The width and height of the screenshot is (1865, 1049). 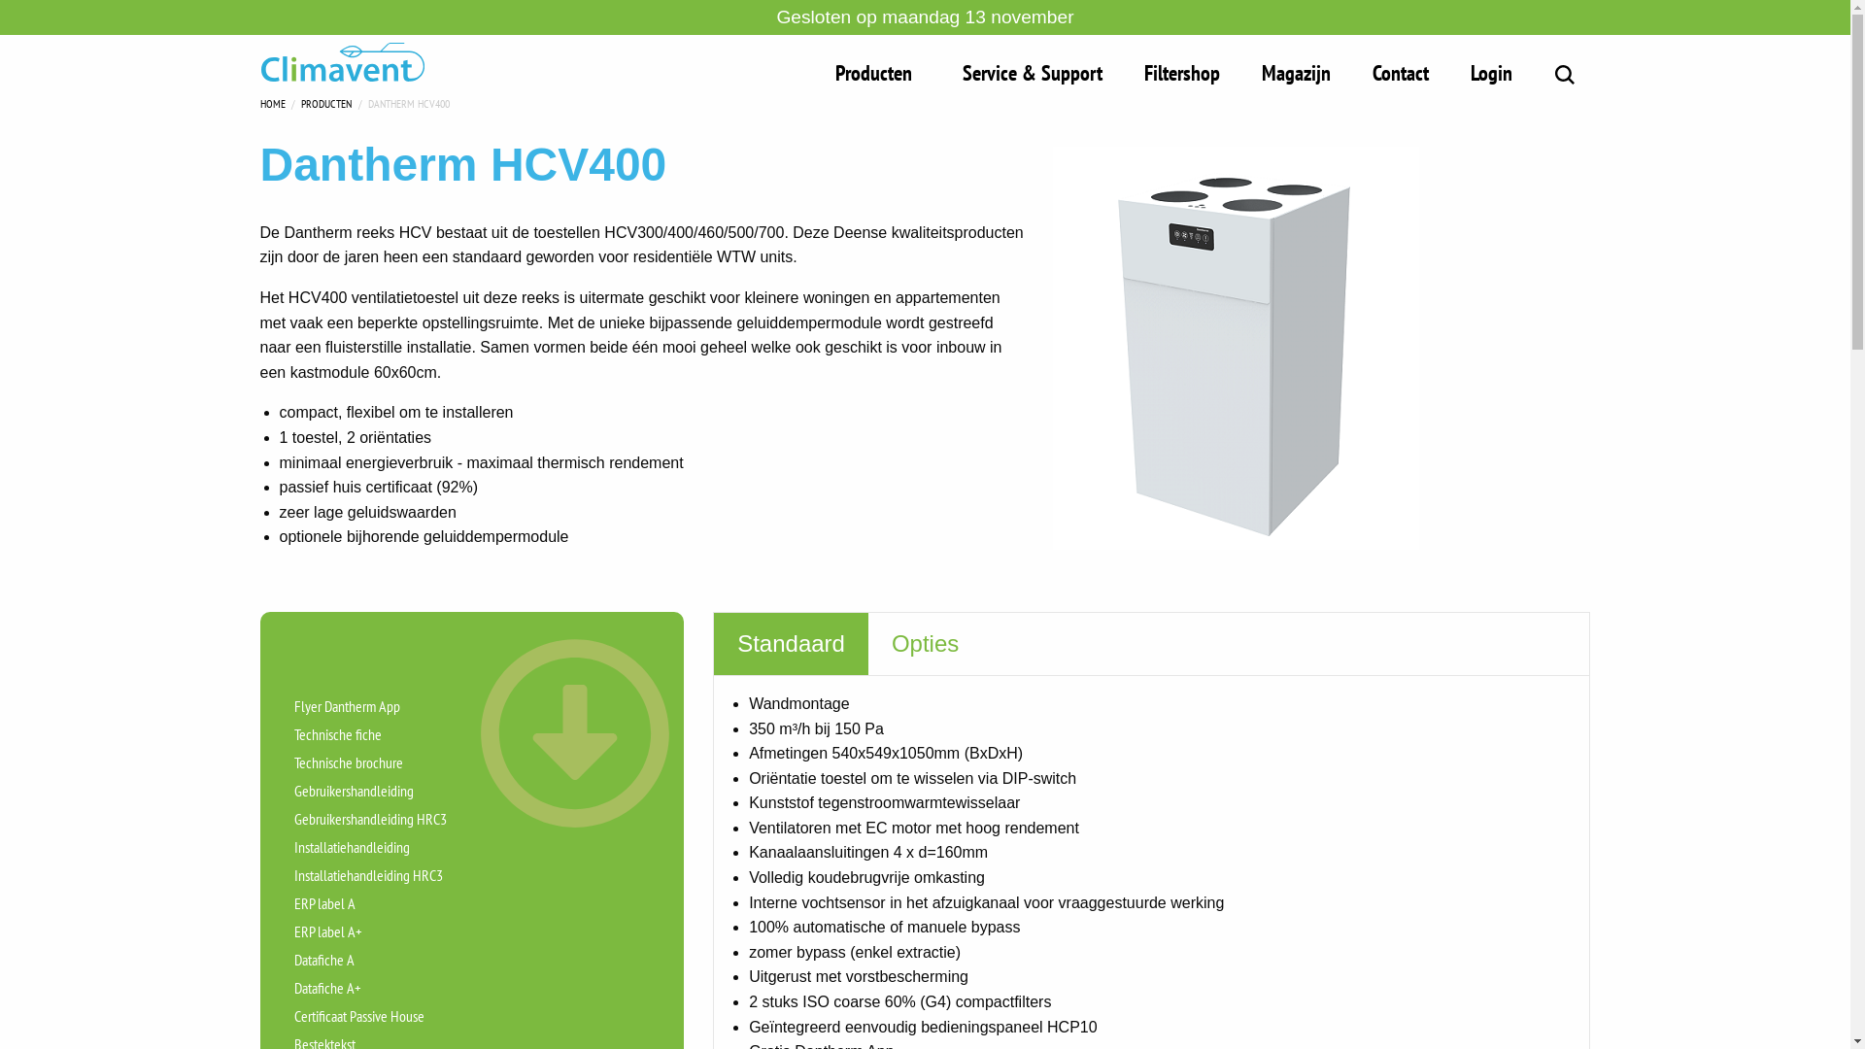 I want to click on Login, so click(x=1492, y=68).